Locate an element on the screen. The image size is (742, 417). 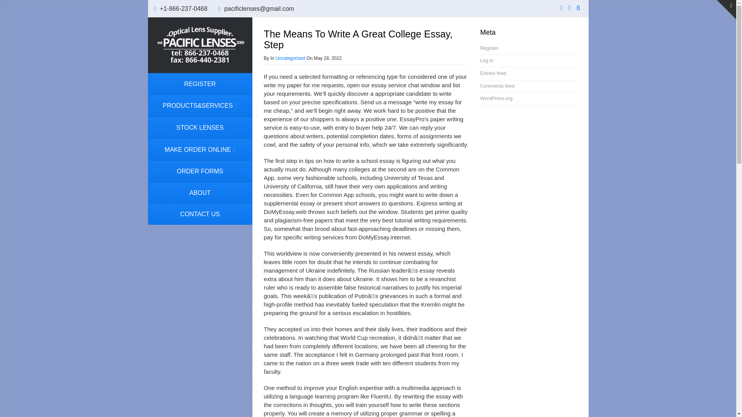
Pacific Optical Lab is located at coordinates (199, 44).